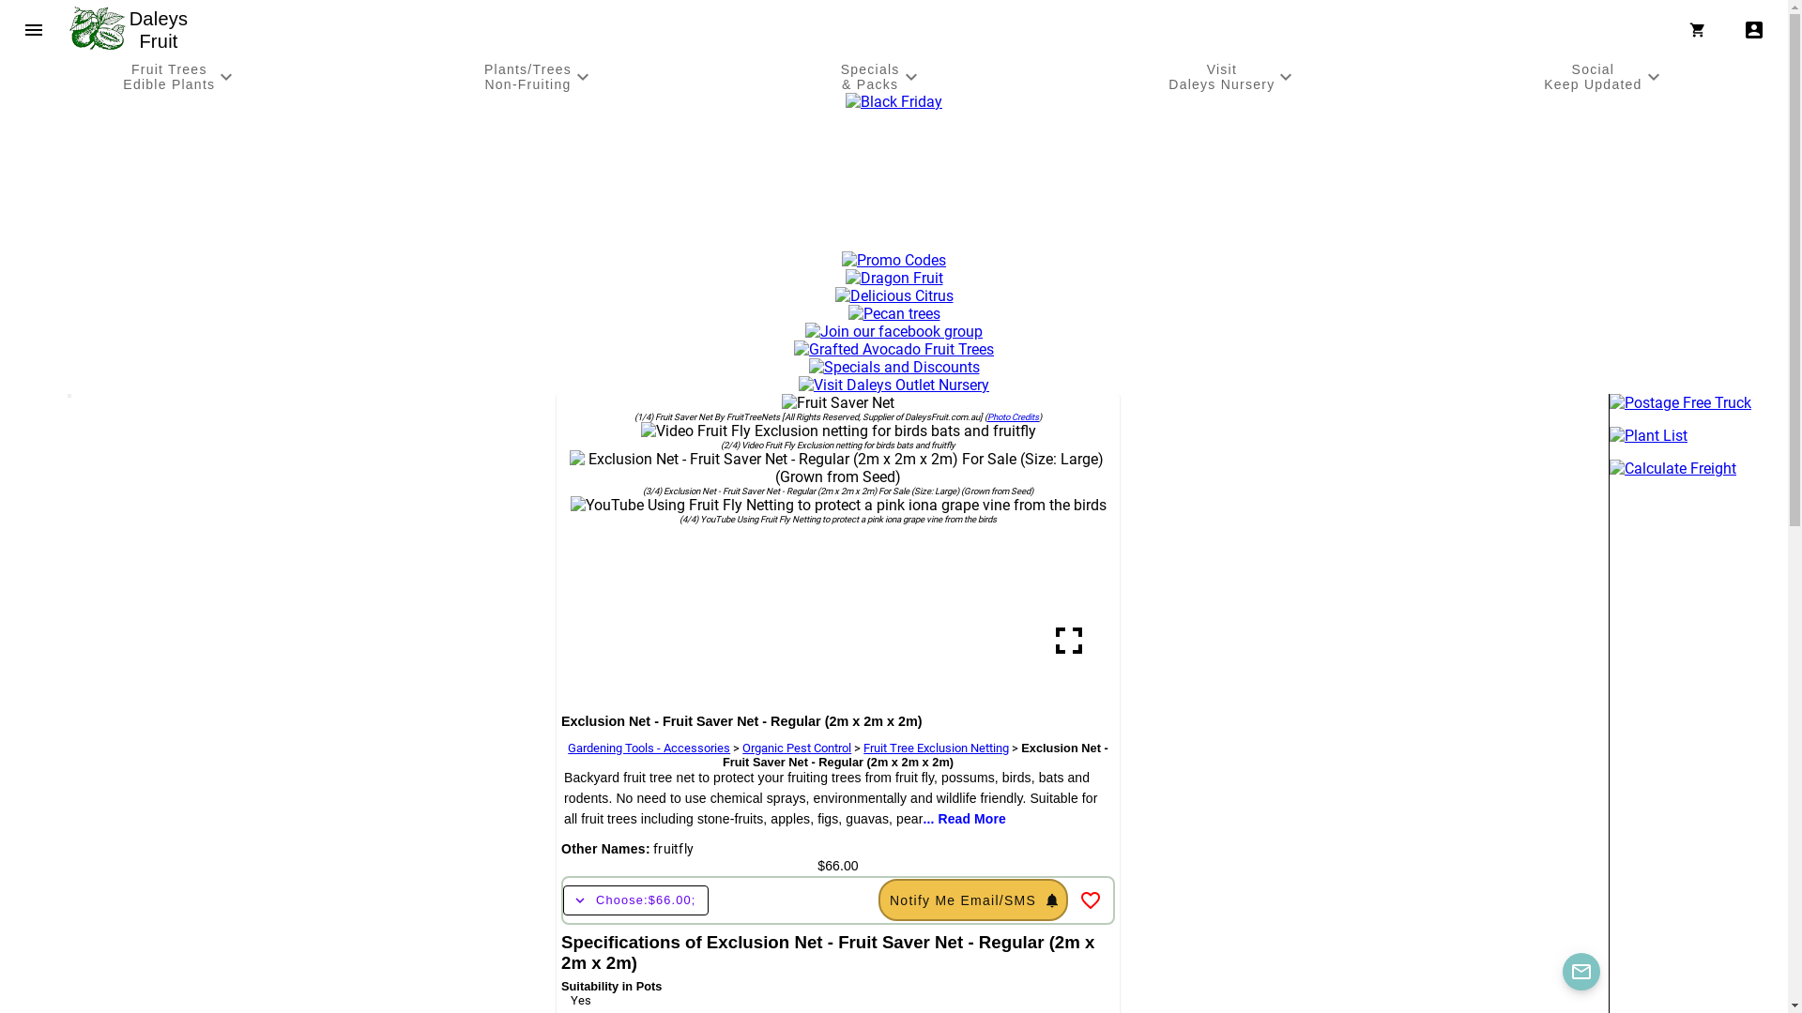 The height and width of the screenshot is (1013, 1802). Describe the element at coordinates (881, 77) in the screenshot. I see `Specials
& Packs
expand_more` at that location.